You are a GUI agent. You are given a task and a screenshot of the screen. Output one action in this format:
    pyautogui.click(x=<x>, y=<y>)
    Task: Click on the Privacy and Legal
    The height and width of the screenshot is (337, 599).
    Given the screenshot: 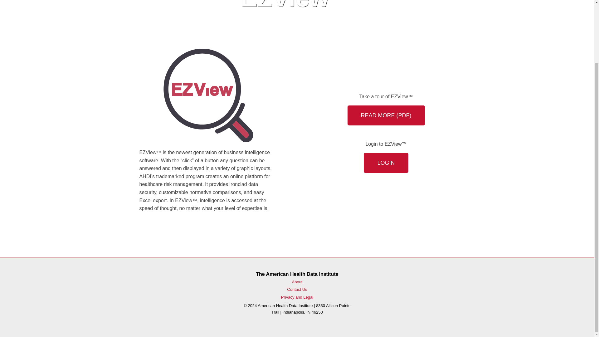 What is the action you would take?
    pyautogui.click(x=297, y=297)
    